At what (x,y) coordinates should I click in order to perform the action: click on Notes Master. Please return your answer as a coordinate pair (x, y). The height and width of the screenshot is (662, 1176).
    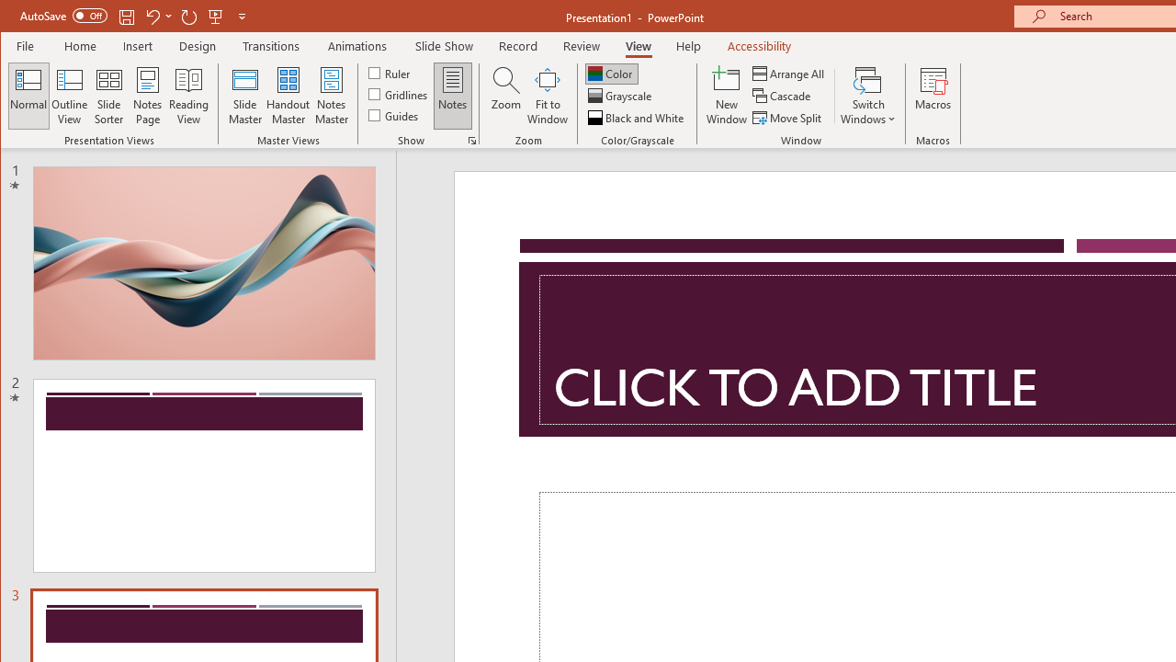
    Looking at the image, I should click on (331, 96).